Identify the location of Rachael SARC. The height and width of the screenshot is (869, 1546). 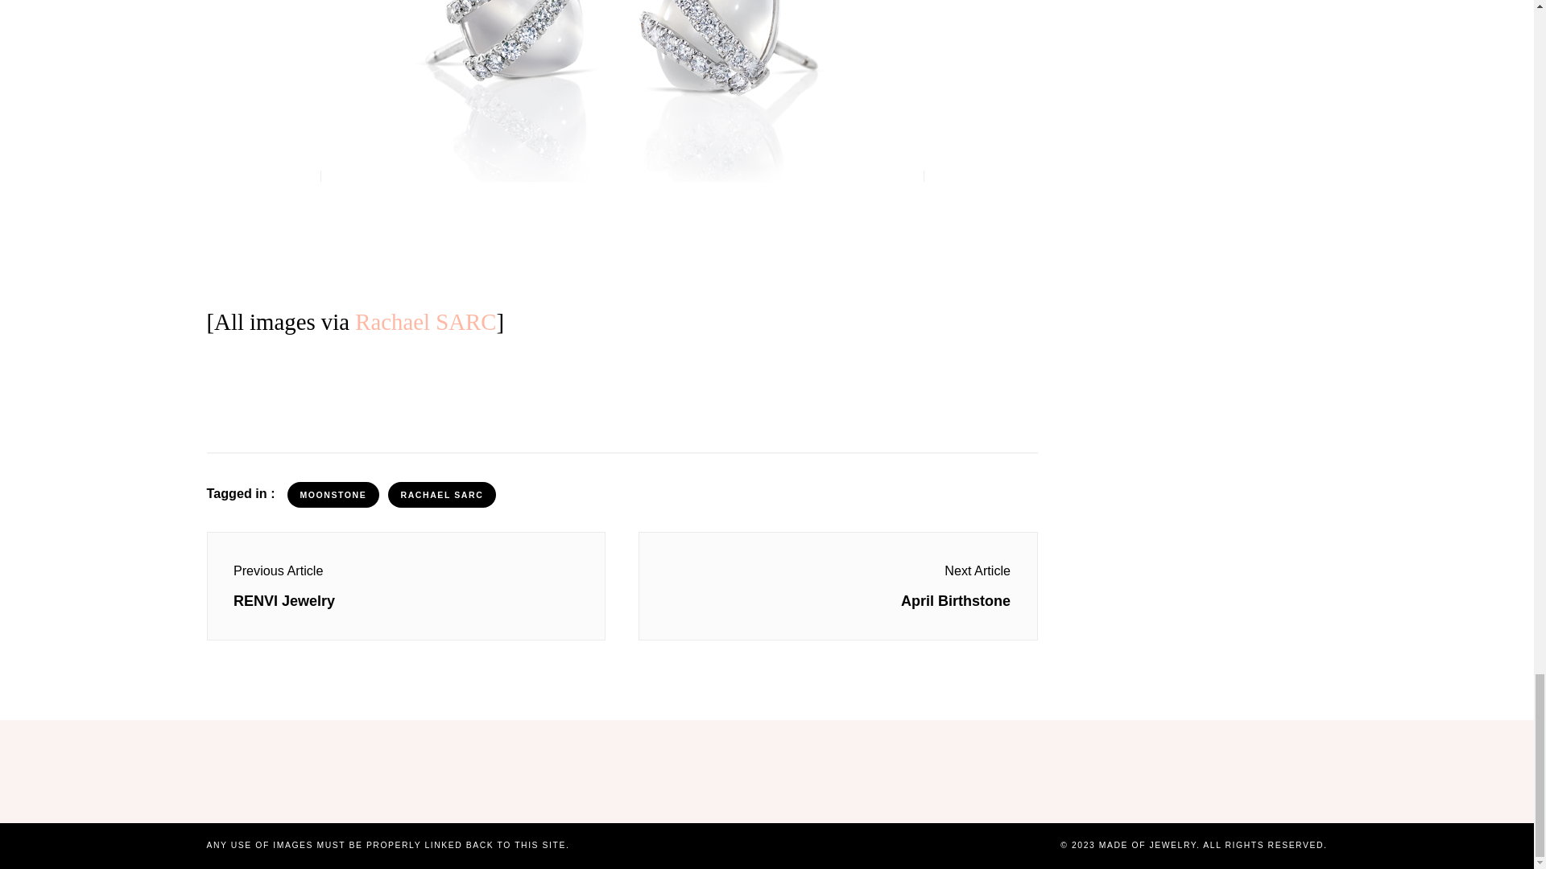
(425, 322).